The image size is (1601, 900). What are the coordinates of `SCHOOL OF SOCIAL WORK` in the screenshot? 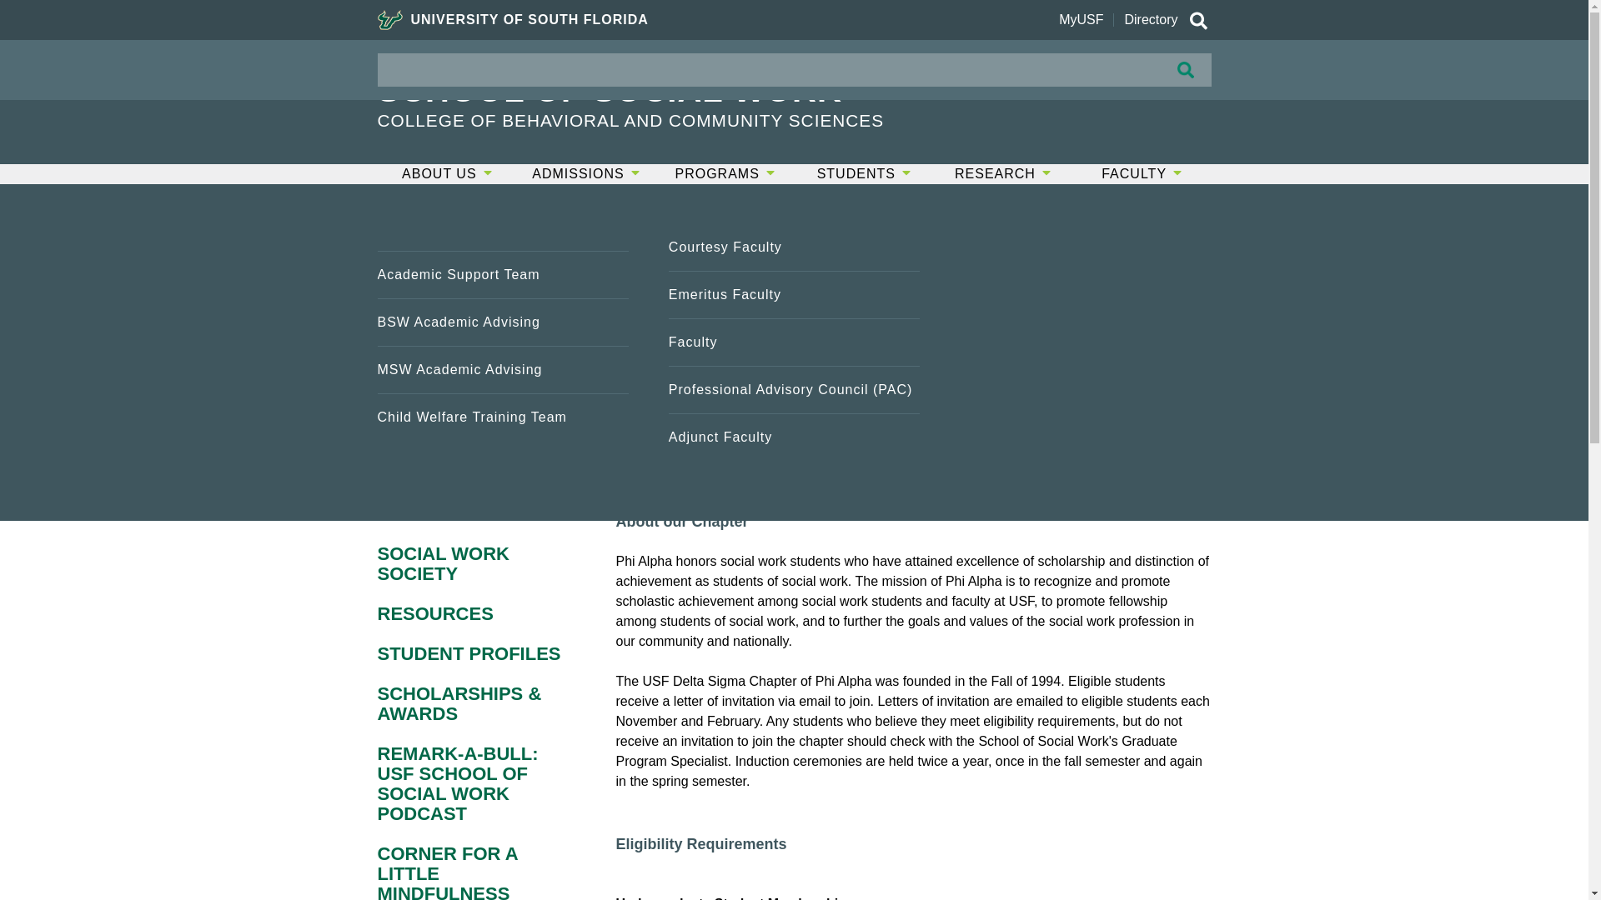 It's located at (669, 90).